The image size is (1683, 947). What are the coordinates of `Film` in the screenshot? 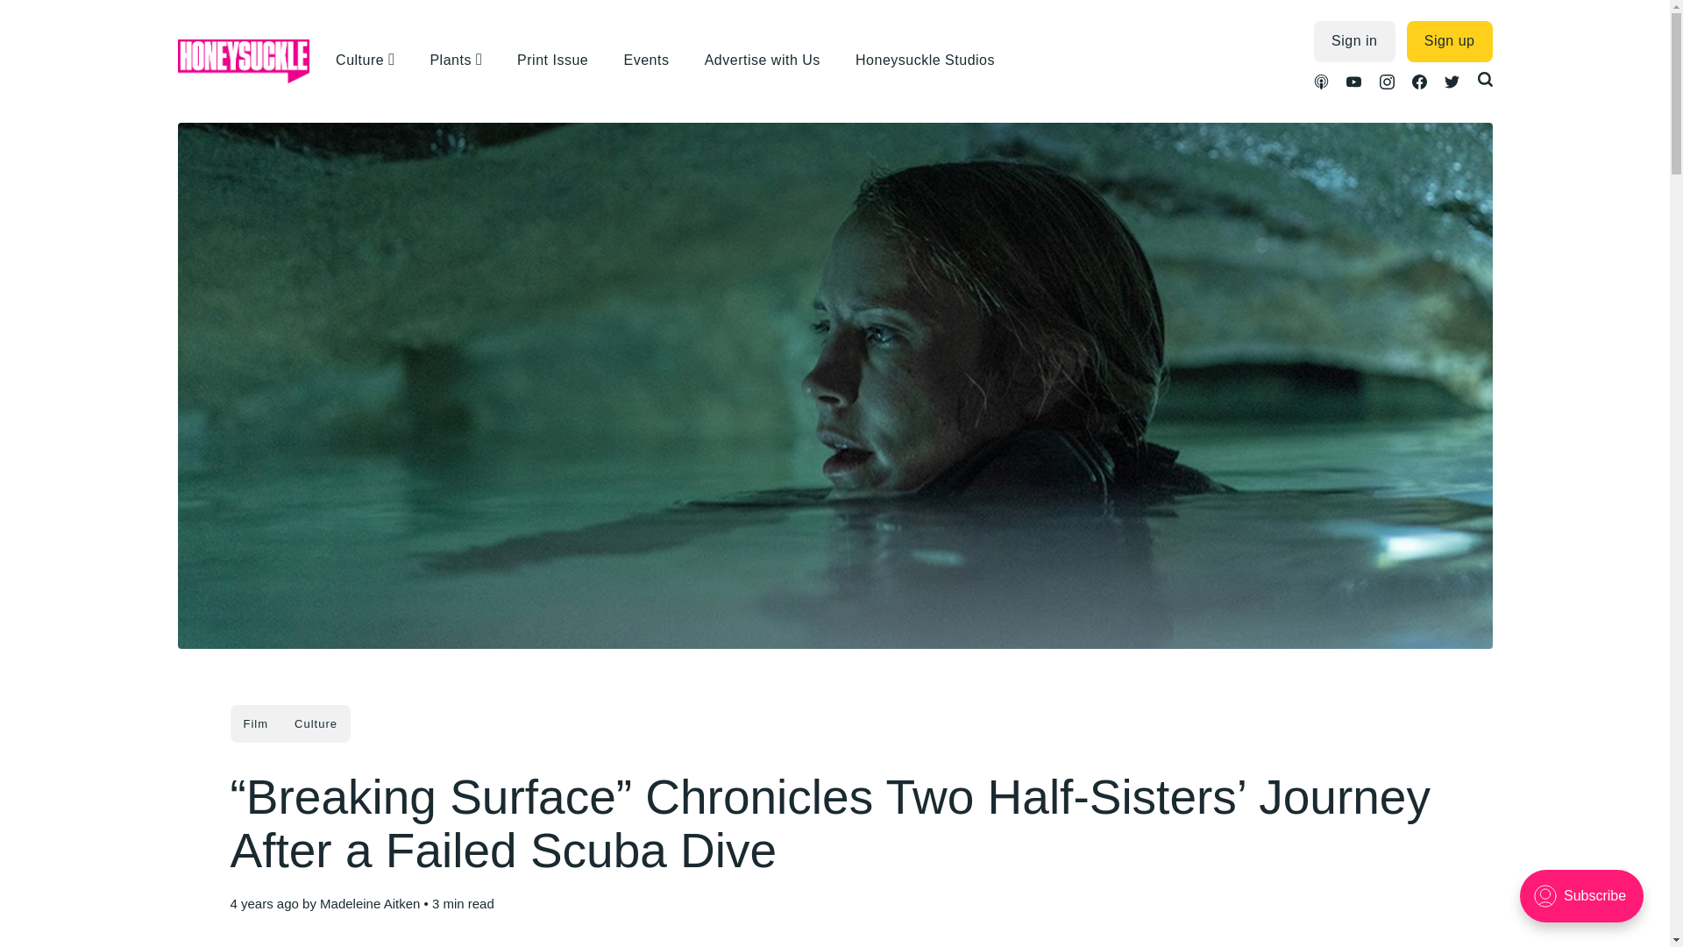 It's located at (254, 723).